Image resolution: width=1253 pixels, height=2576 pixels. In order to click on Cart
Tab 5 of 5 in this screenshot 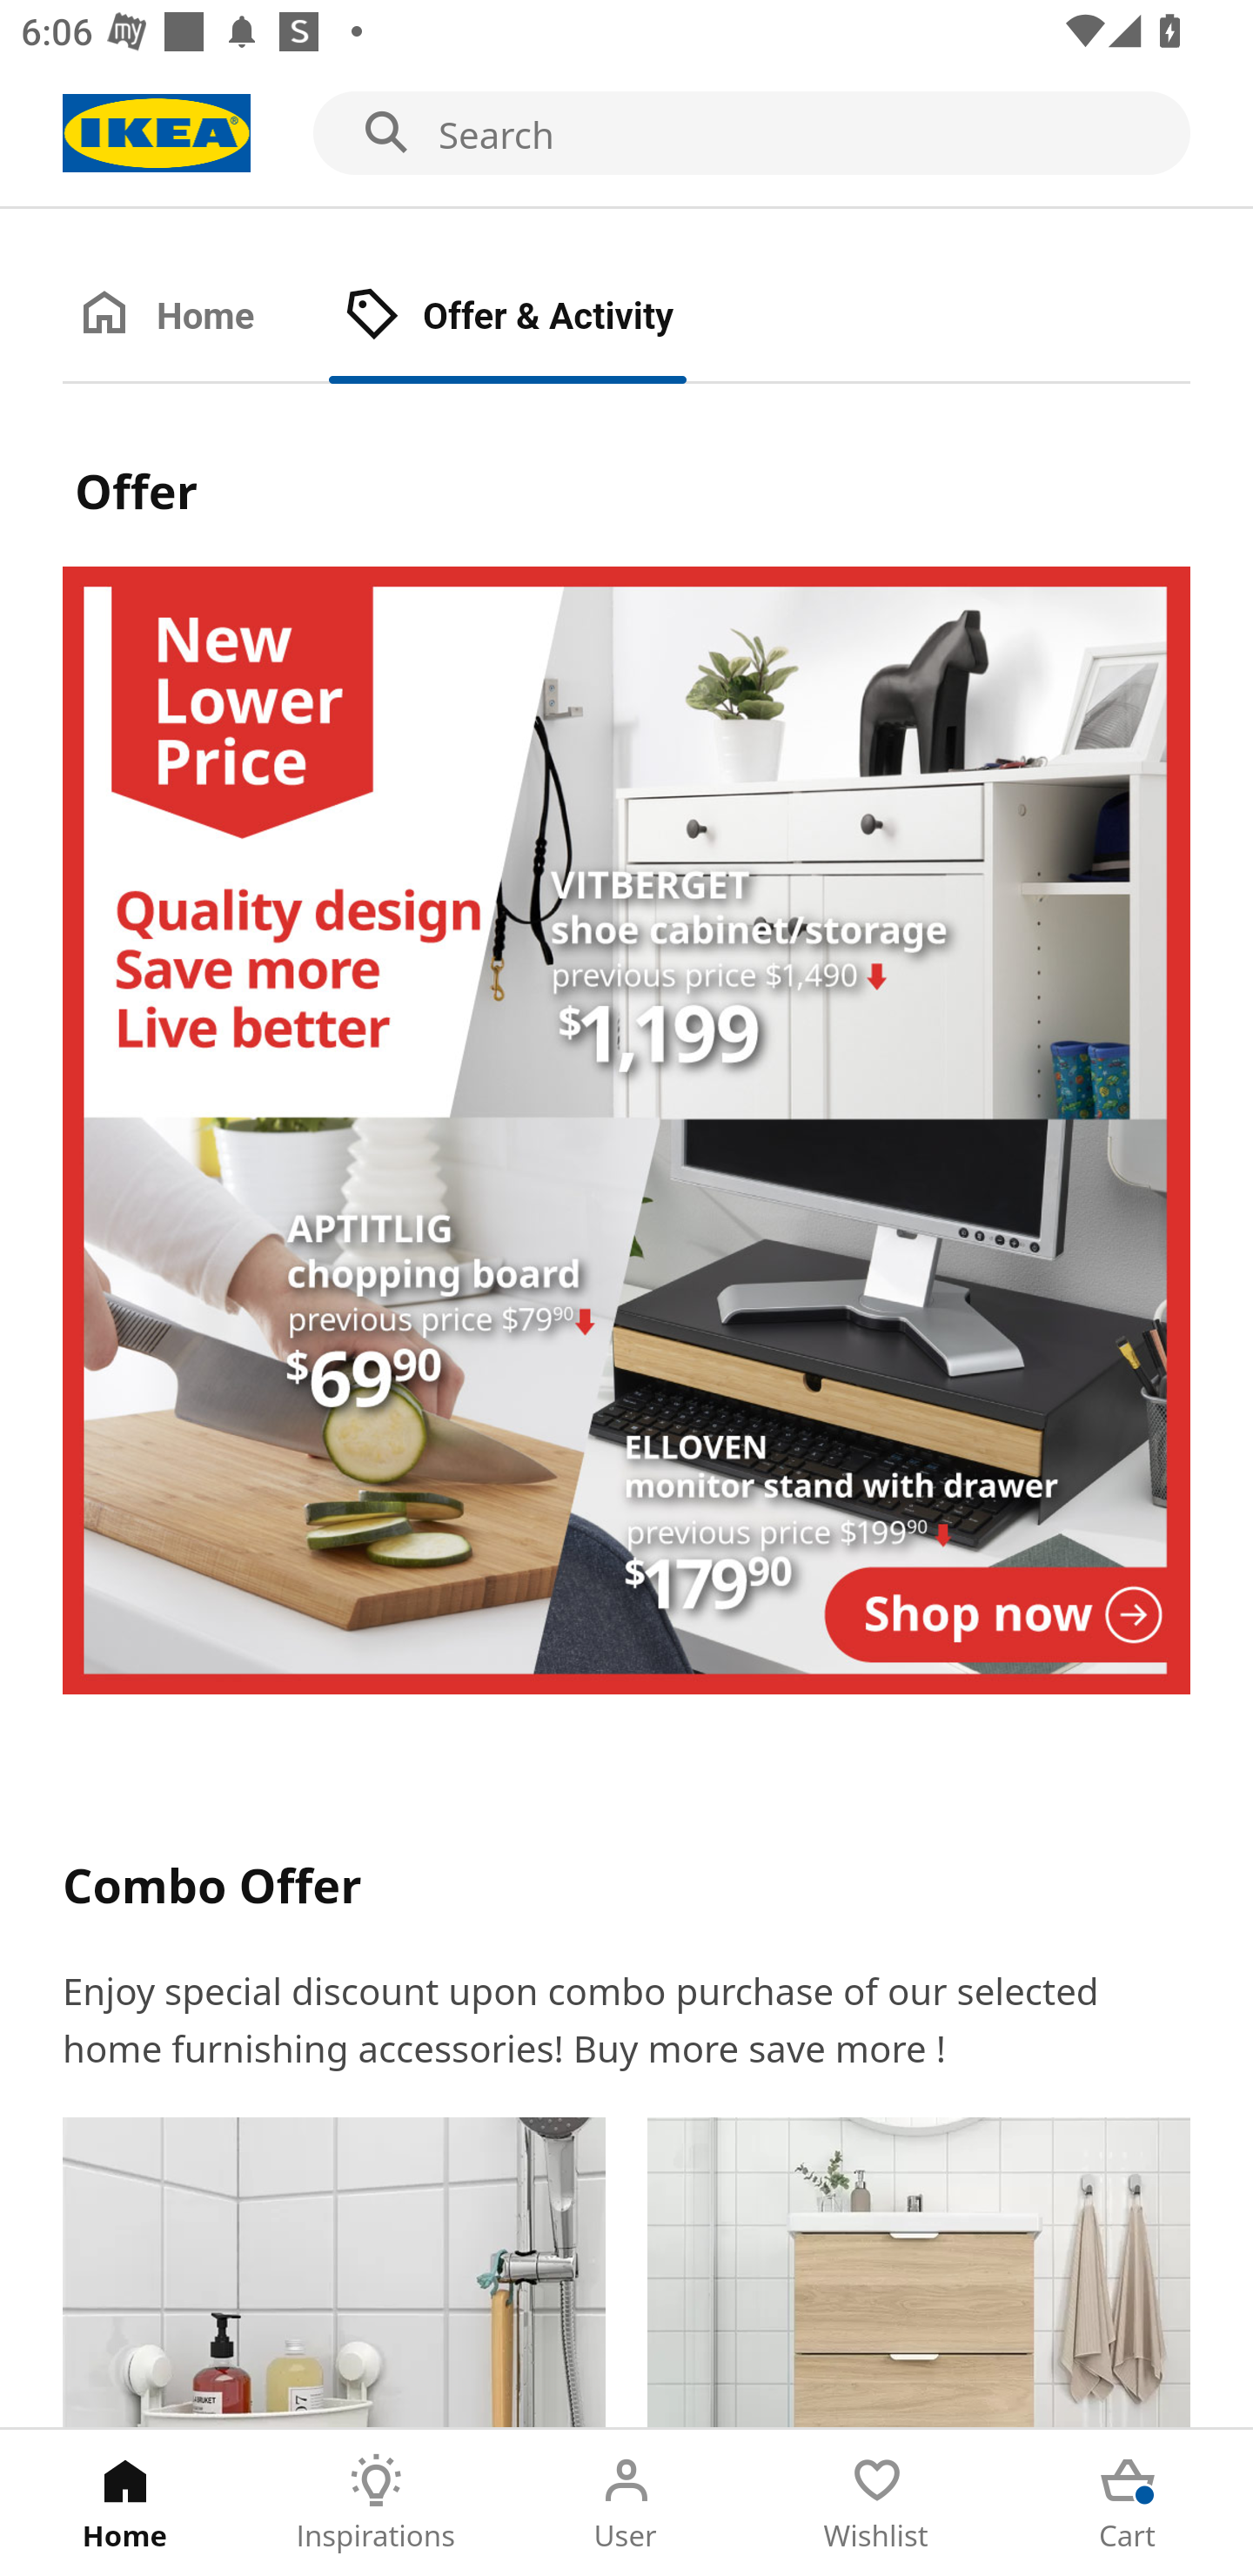, I will do `click(1128, 2503)`.